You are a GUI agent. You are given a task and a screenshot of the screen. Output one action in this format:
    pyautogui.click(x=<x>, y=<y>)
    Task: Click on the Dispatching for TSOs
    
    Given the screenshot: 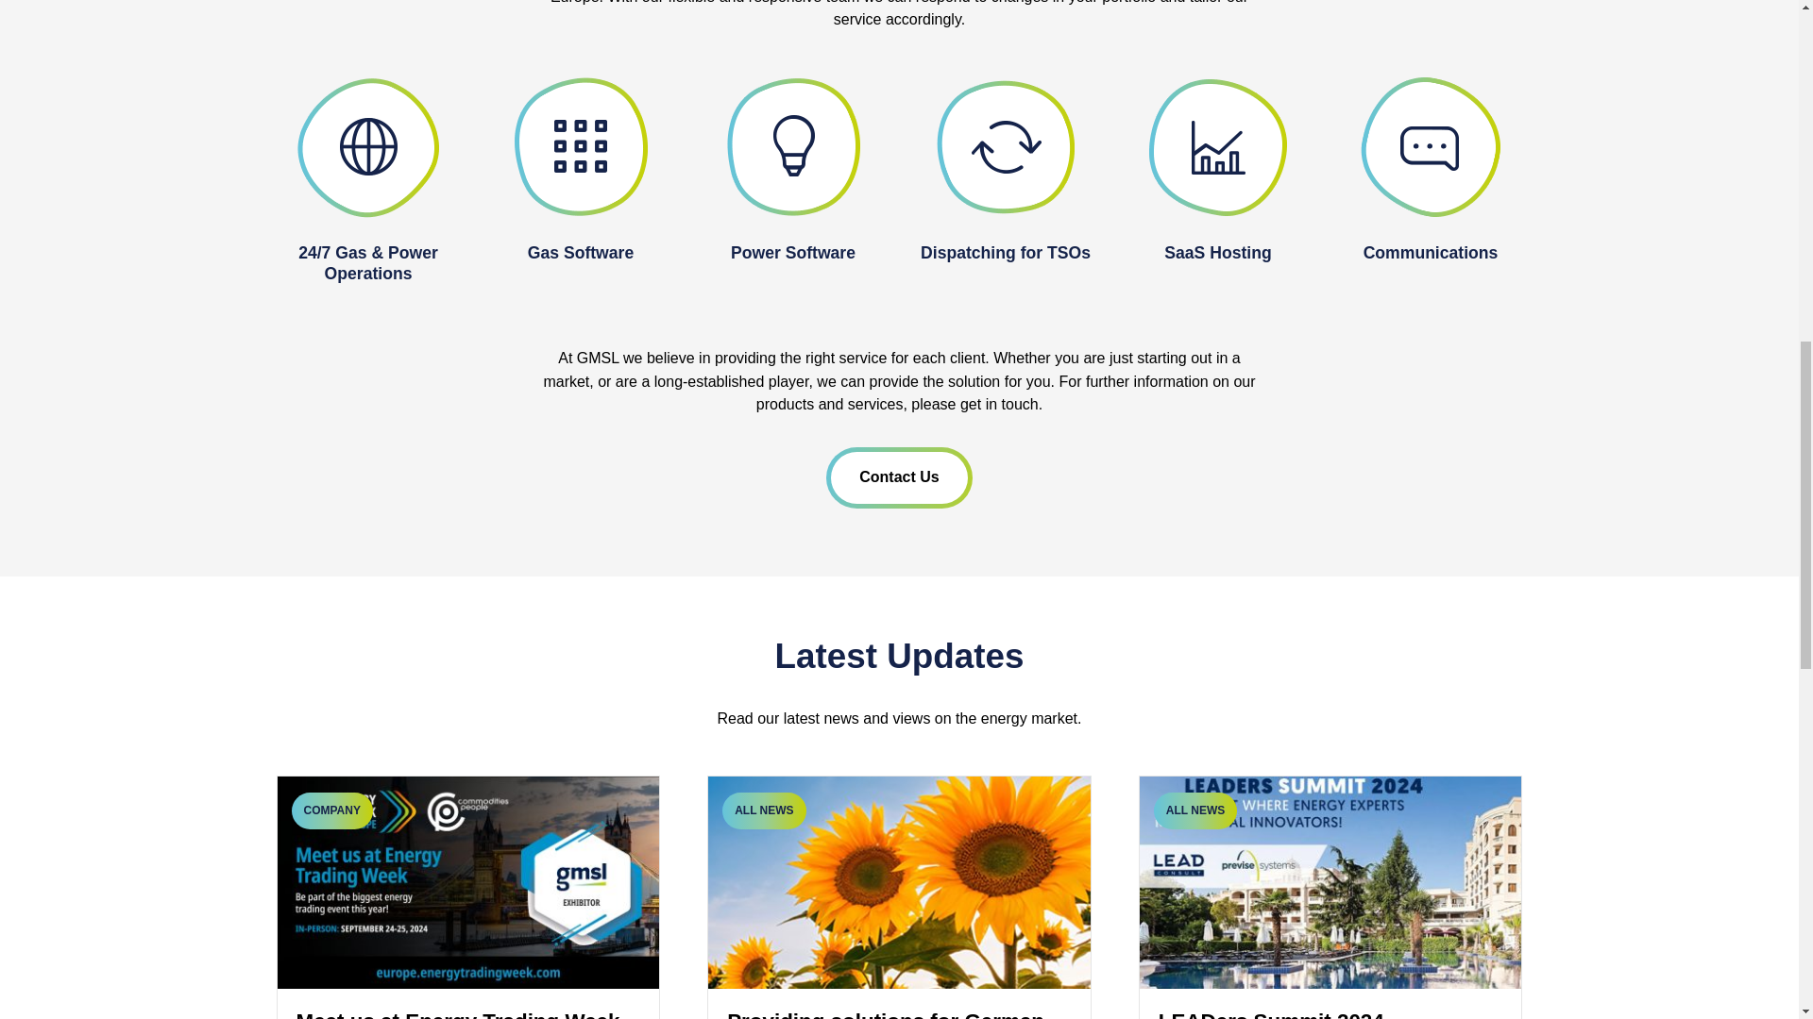 What is the action you would take?
    pyautogui.click(x=1006, y=253)
    